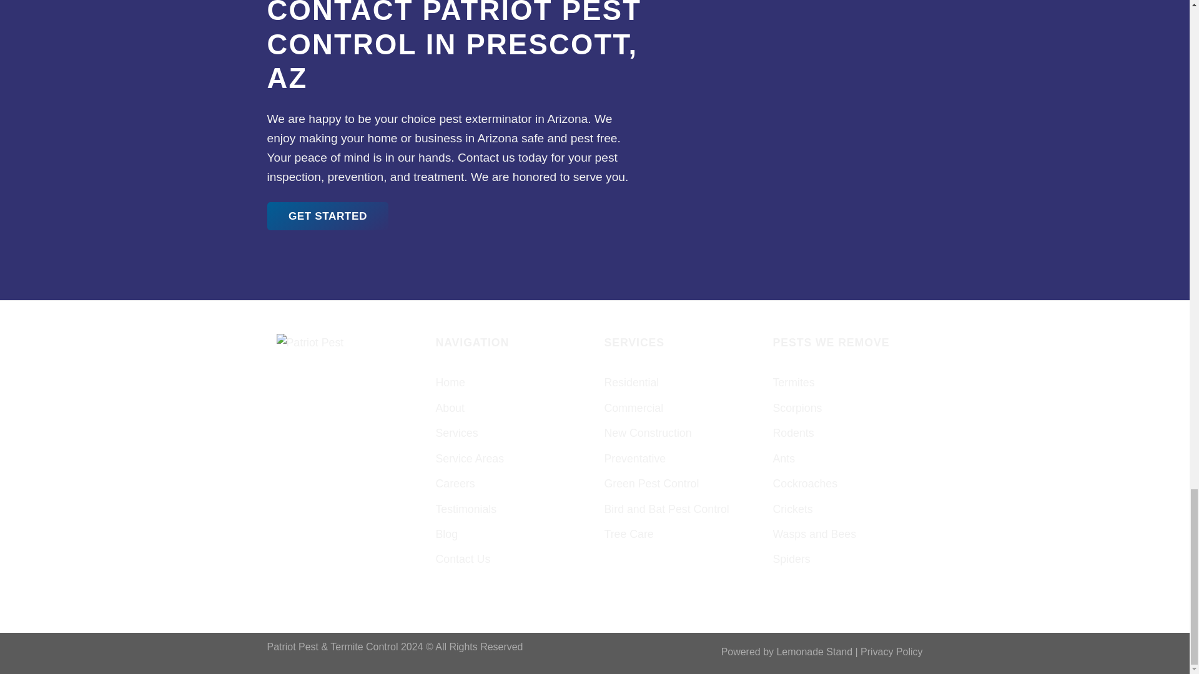  I want to click on Follow on Facebook, so click(289, 378).